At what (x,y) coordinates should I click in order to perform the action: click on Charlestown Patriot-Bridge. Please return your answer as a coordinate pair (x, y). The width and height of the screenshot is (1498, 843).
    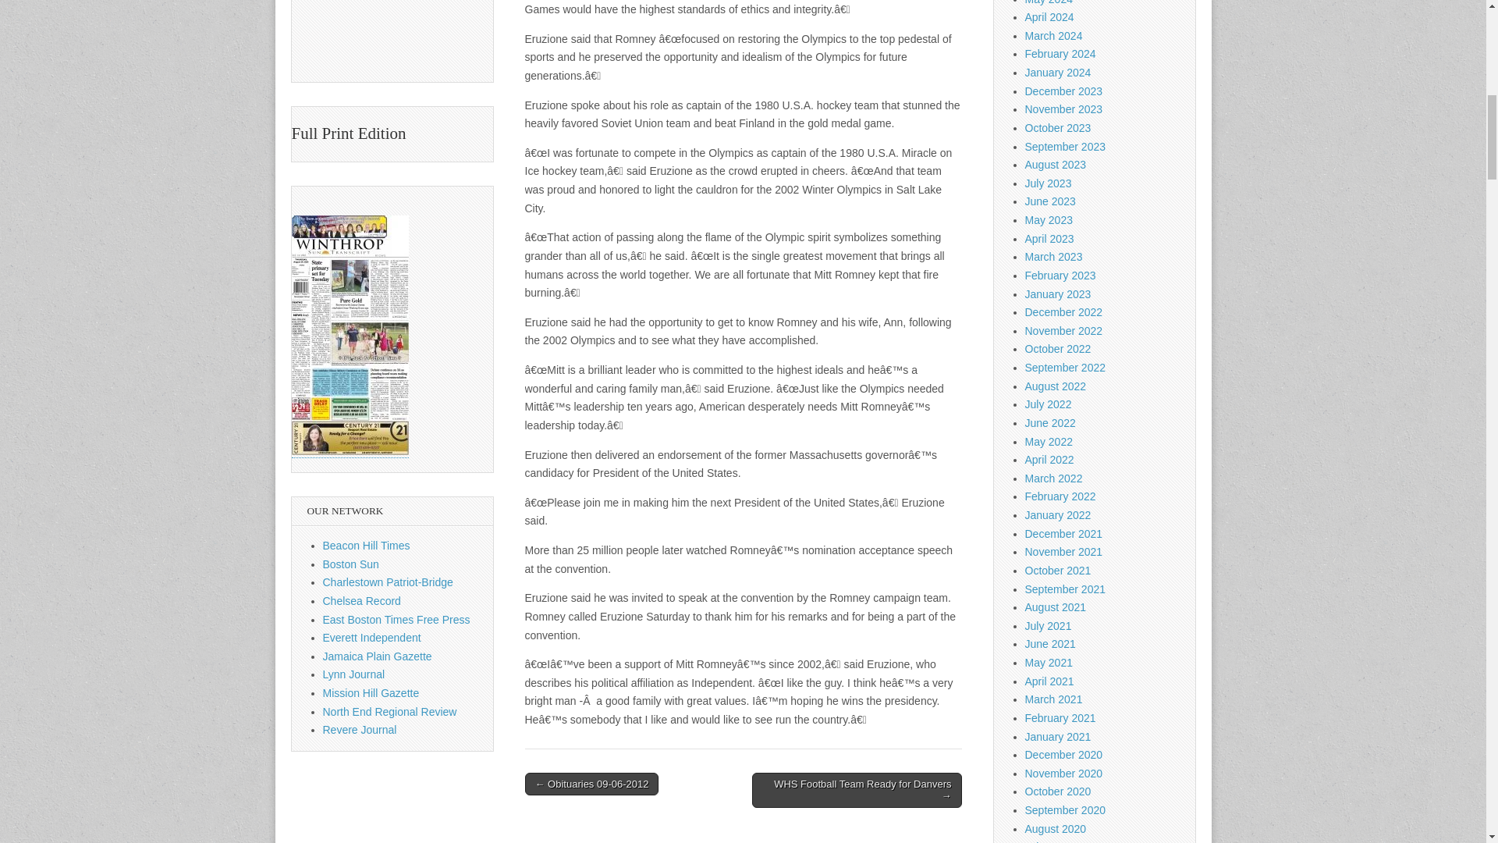
    Looking at the image, I should click on (389, 582).